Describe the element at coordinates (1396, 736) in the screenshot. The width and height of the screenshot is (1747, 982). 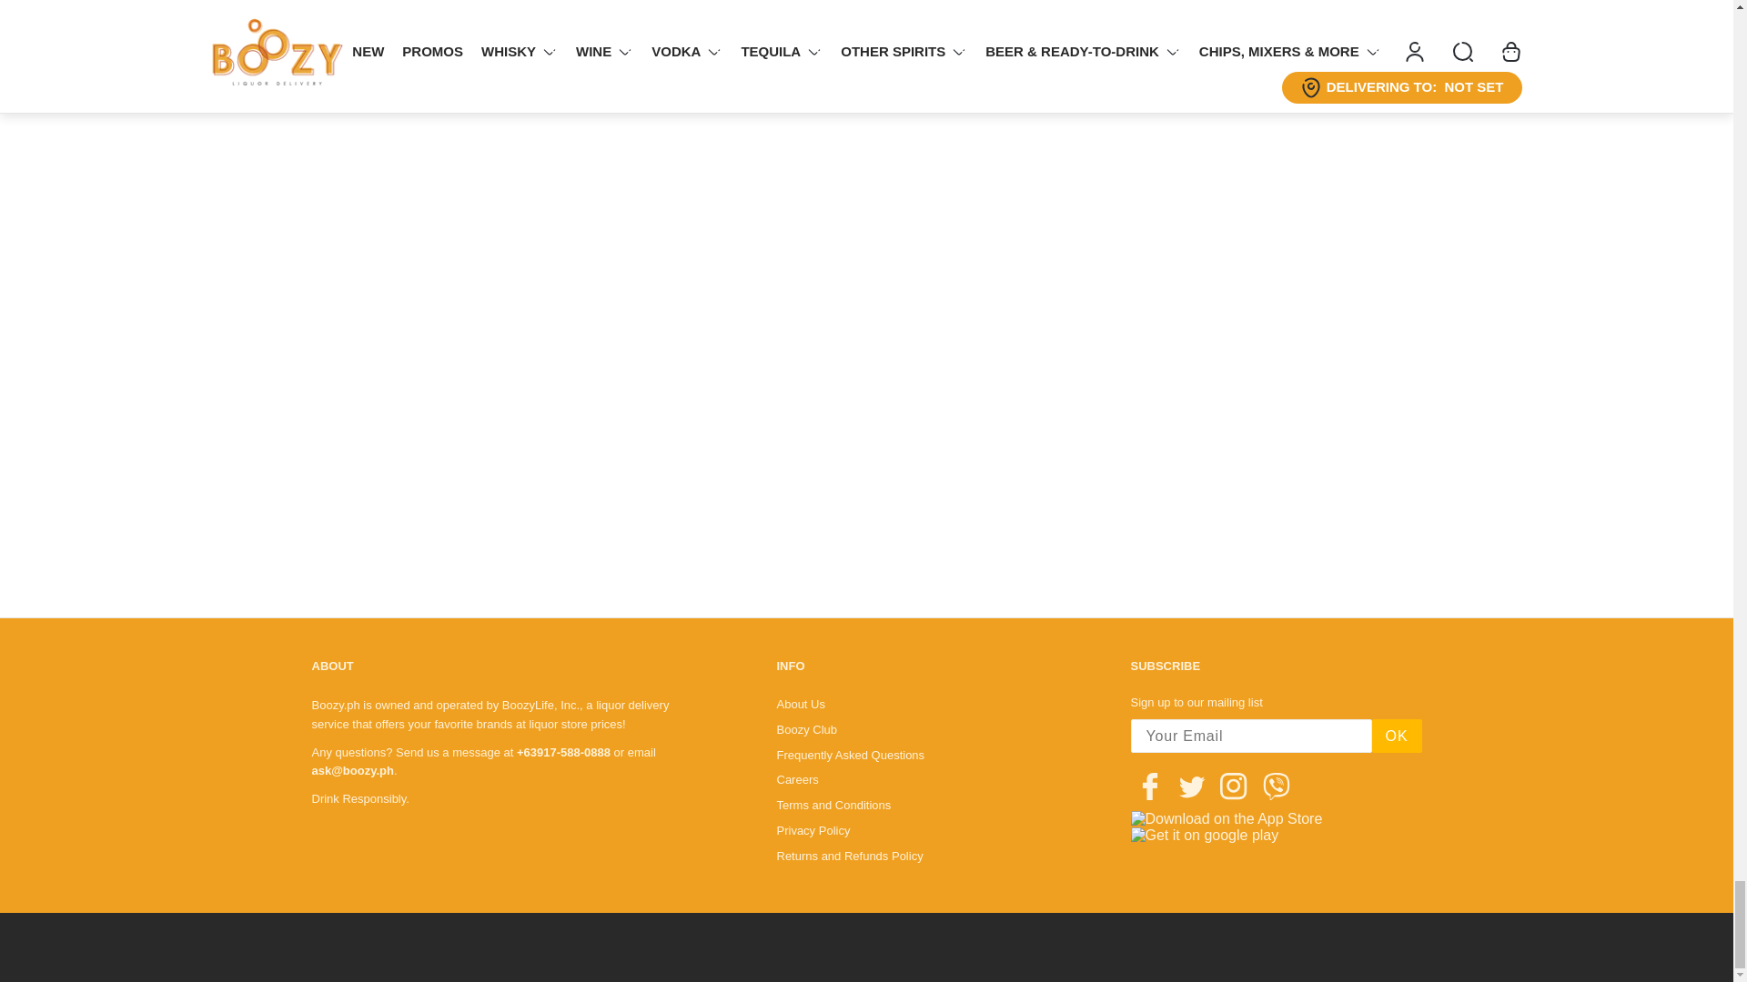
I see `OK` at that location.